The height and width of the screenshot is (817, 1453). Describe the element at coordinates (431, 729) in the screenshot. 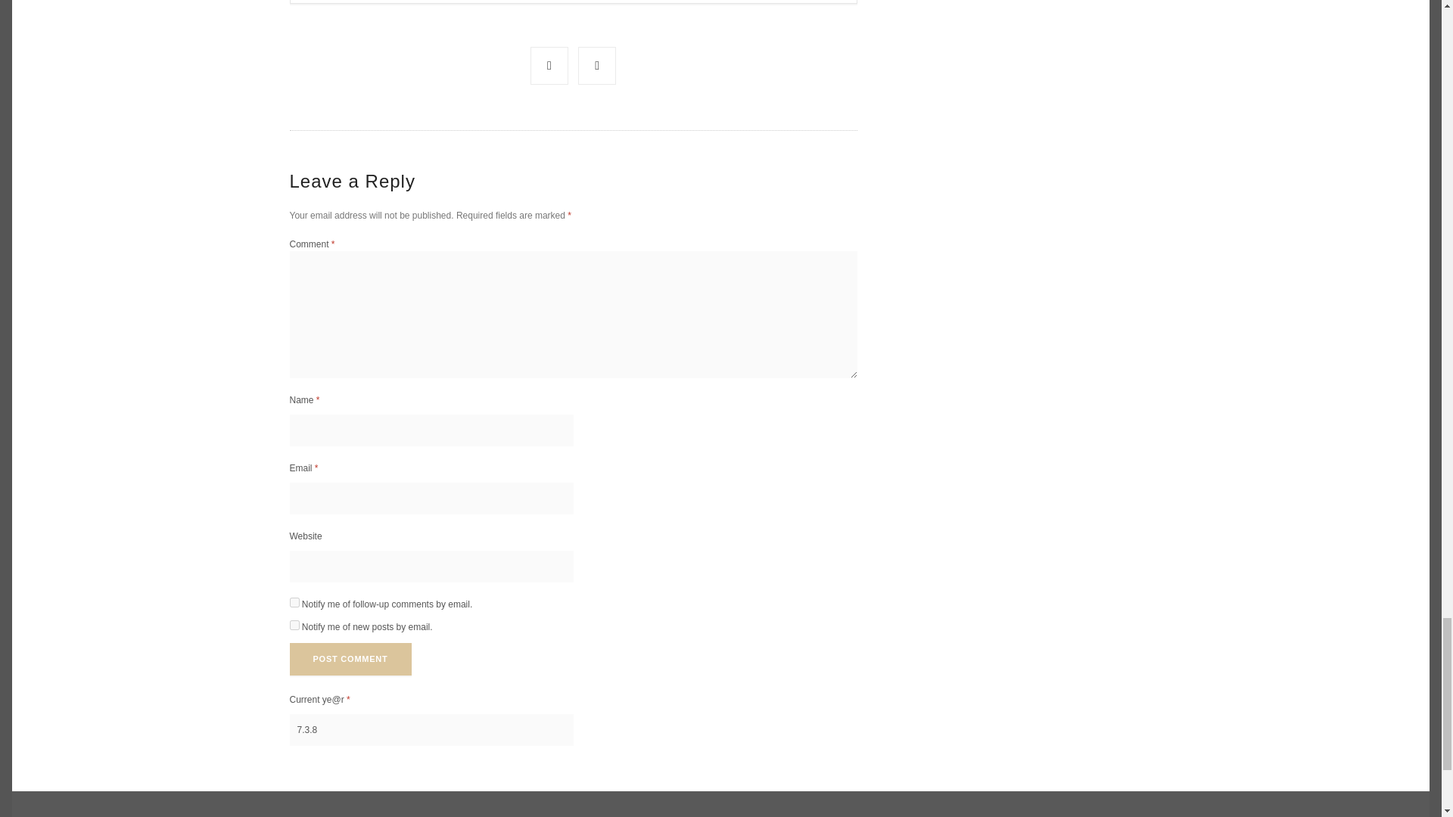

I see `7.3.8` at that location.